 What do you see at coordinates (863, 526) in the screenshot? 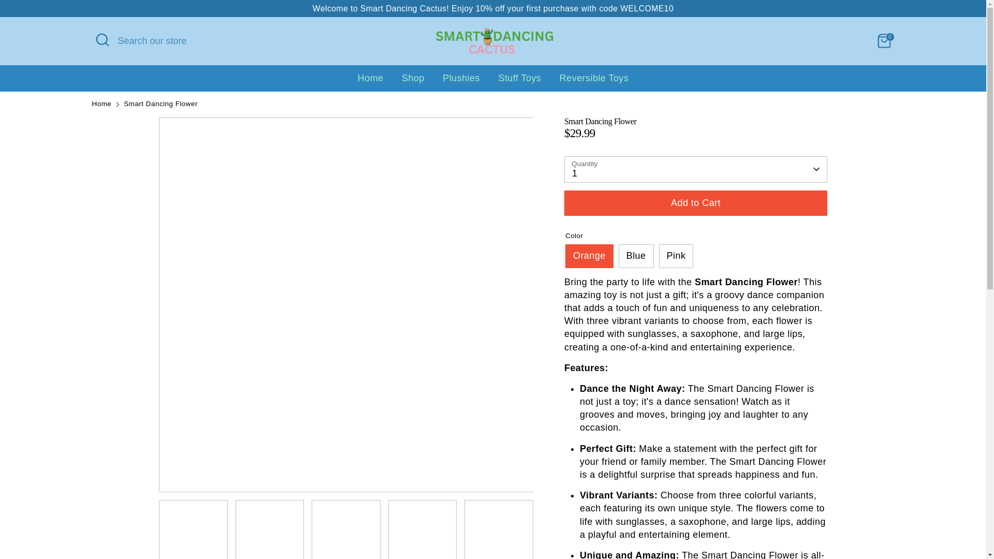
I see `PayPal` at bounding box center [863, 526].